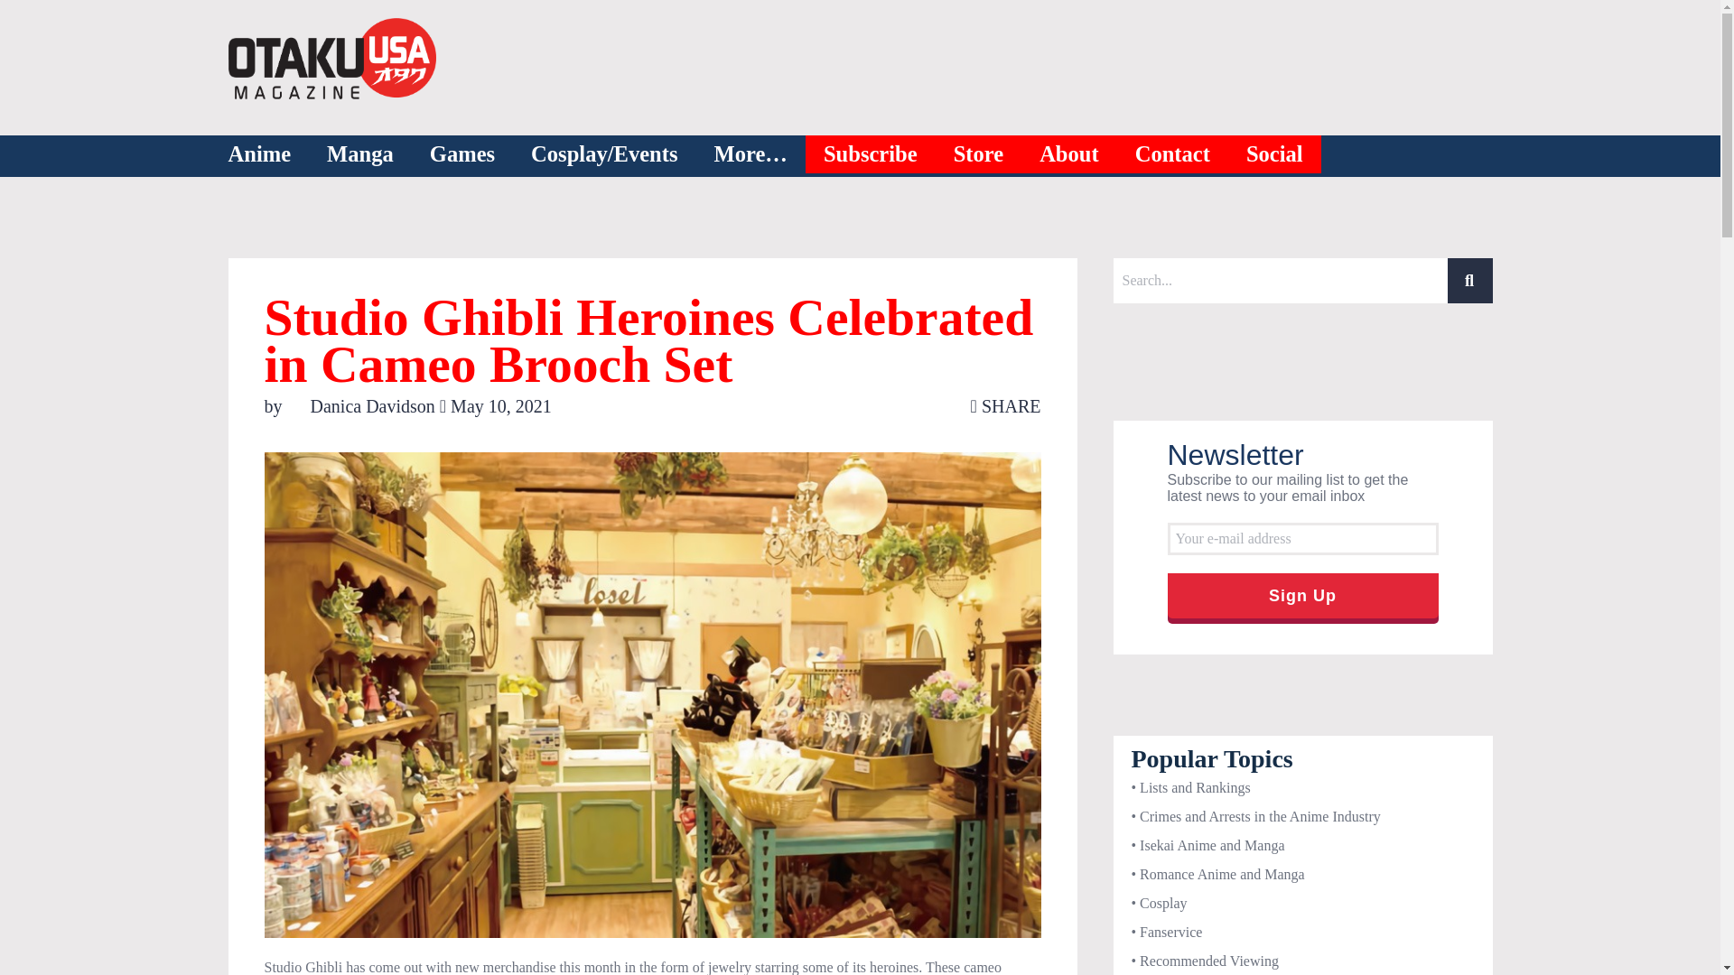 The image size is (1734, 975). I want to click on Subscribe, so click(871, 154).